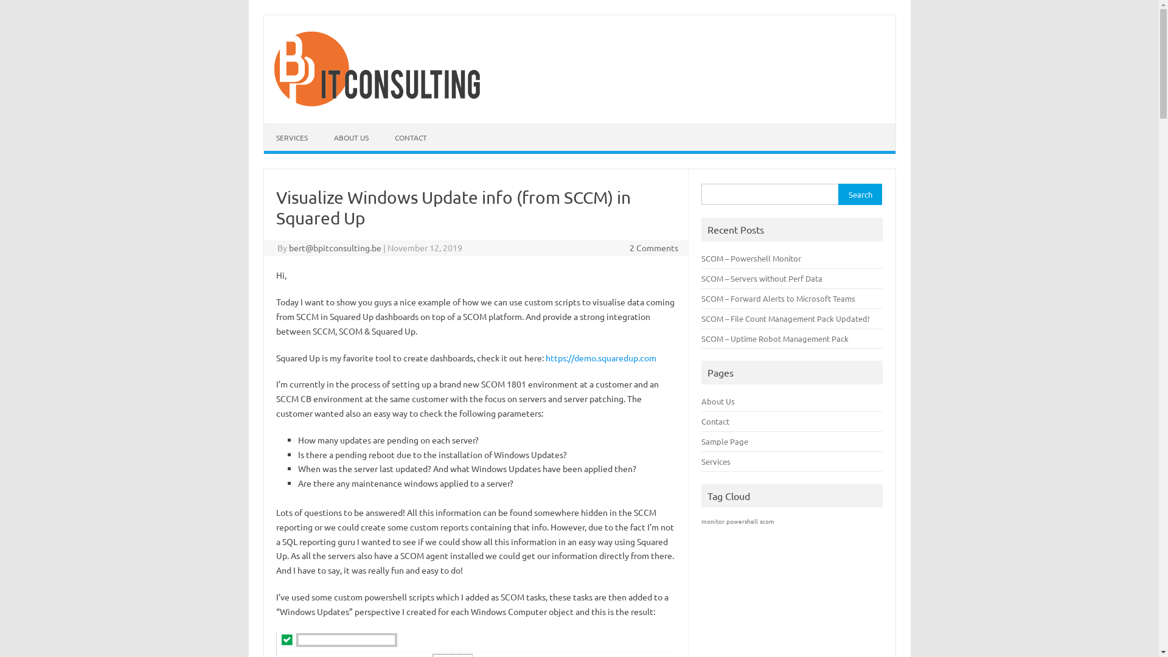 This screenshot has height=657, width=1168. What do you see at coordinates (292, 137) in the screenshot?
I see `SERVICES` at bounding box center [292, 137].